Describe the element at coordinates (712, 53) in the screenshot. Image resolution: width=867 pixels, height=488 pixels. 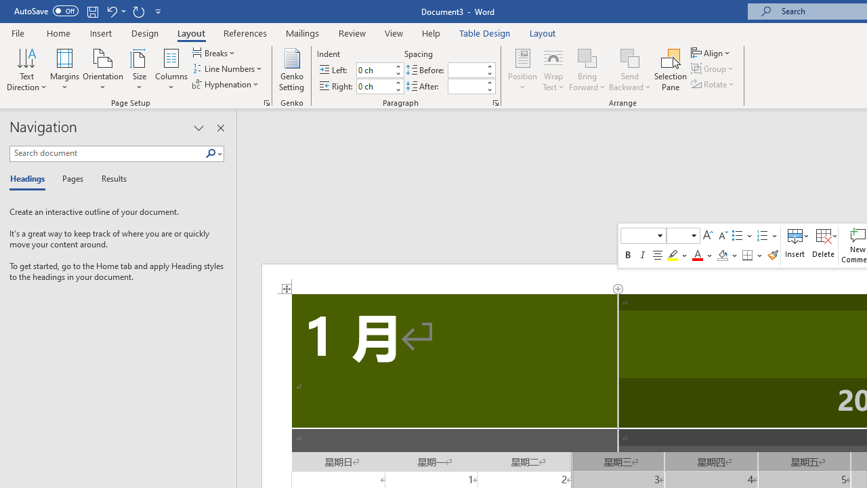
I see `Align` at that location.